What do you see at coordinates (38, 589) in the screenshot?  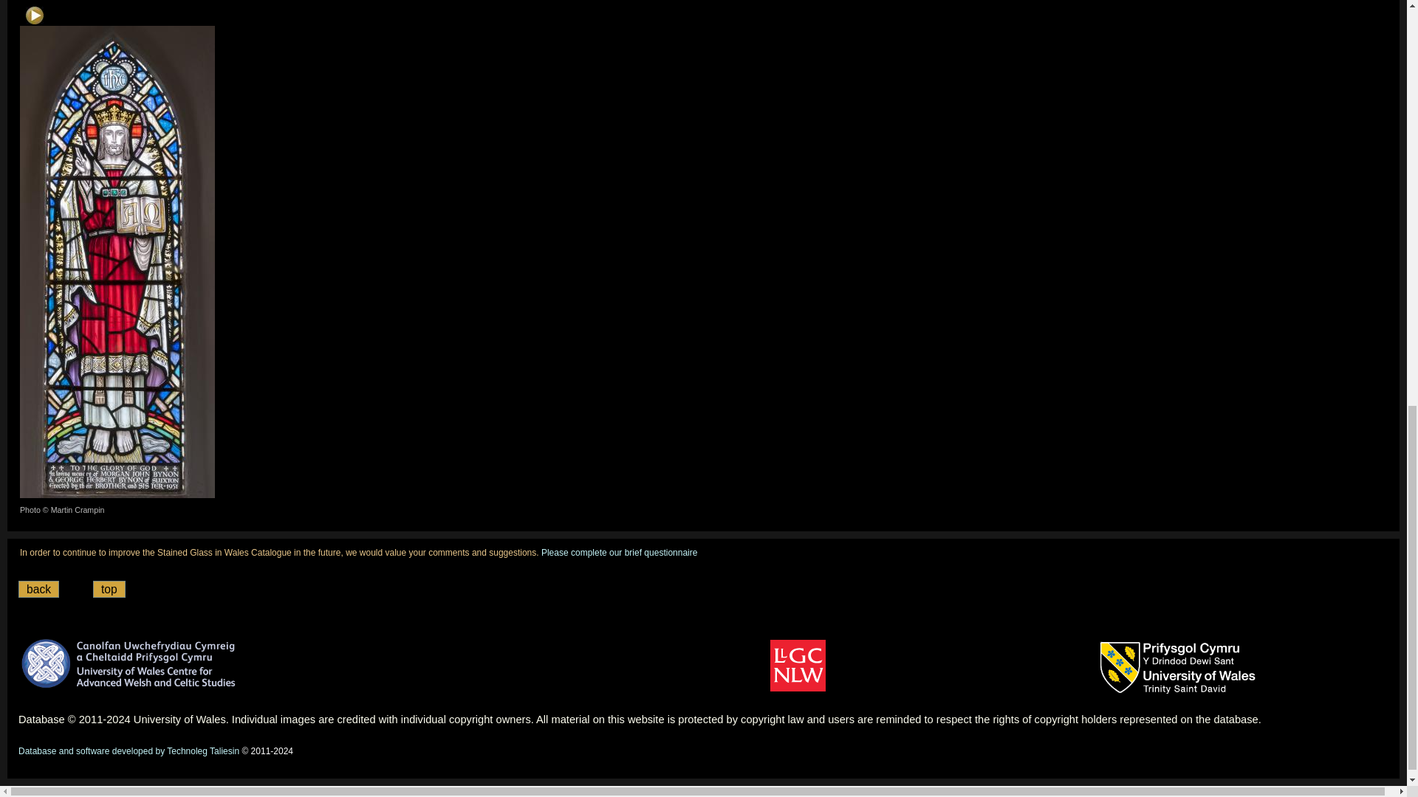 I see `back` at bounding box center [38, 589].